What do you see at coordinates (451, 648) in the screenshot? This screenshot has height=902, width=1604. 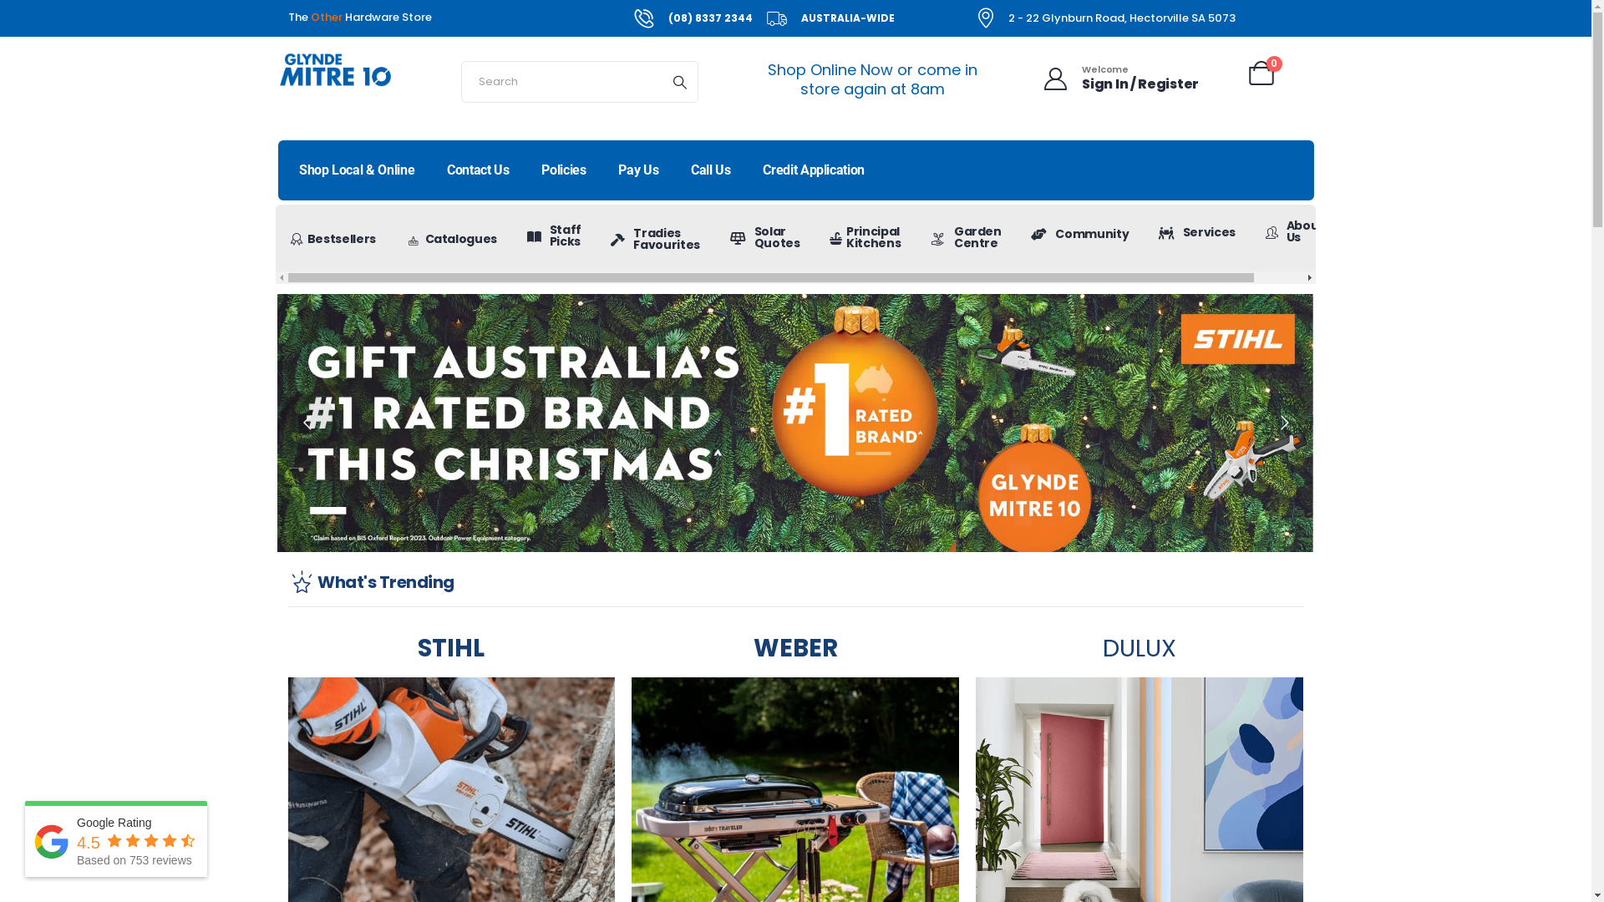 I see `STIHL` at bounding box center [451, 648].